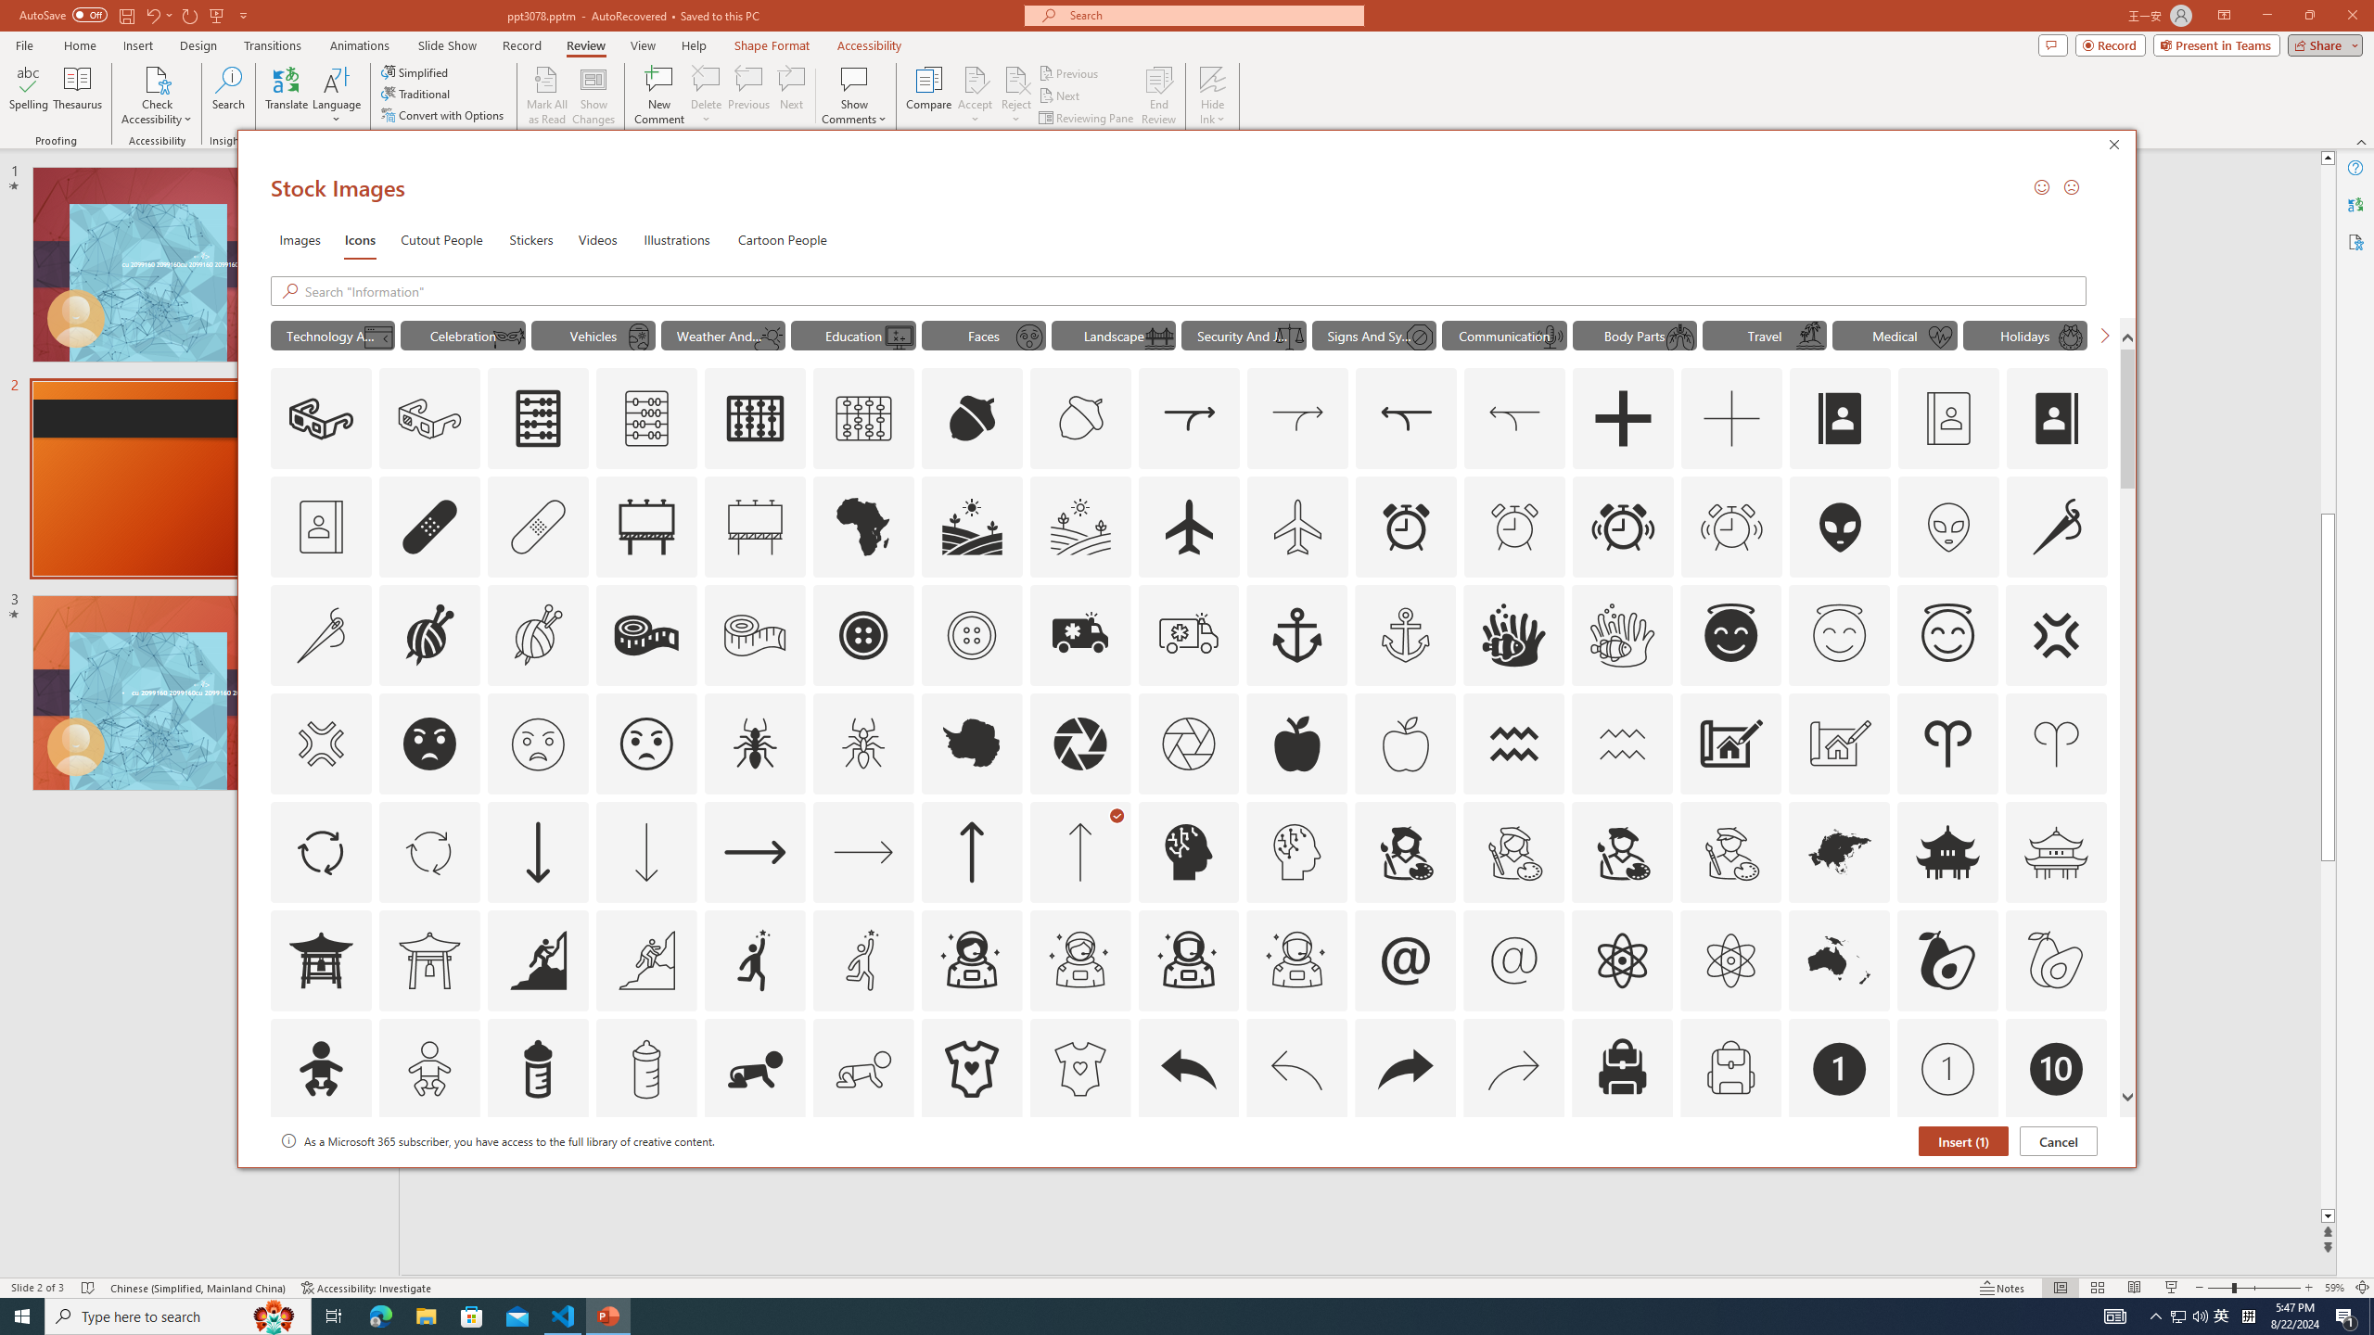  What do you see at coordinates (538, 527) in the screenshot?
I see `AutomationID: Icons_AdhesiveBandage_M` at bounding box center [538, 527].